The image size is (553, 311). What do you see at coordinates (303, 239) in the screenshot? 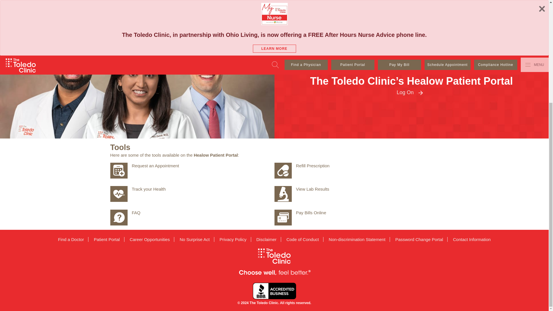
I see `Code of Conduct` at bounding box center [303, 239].